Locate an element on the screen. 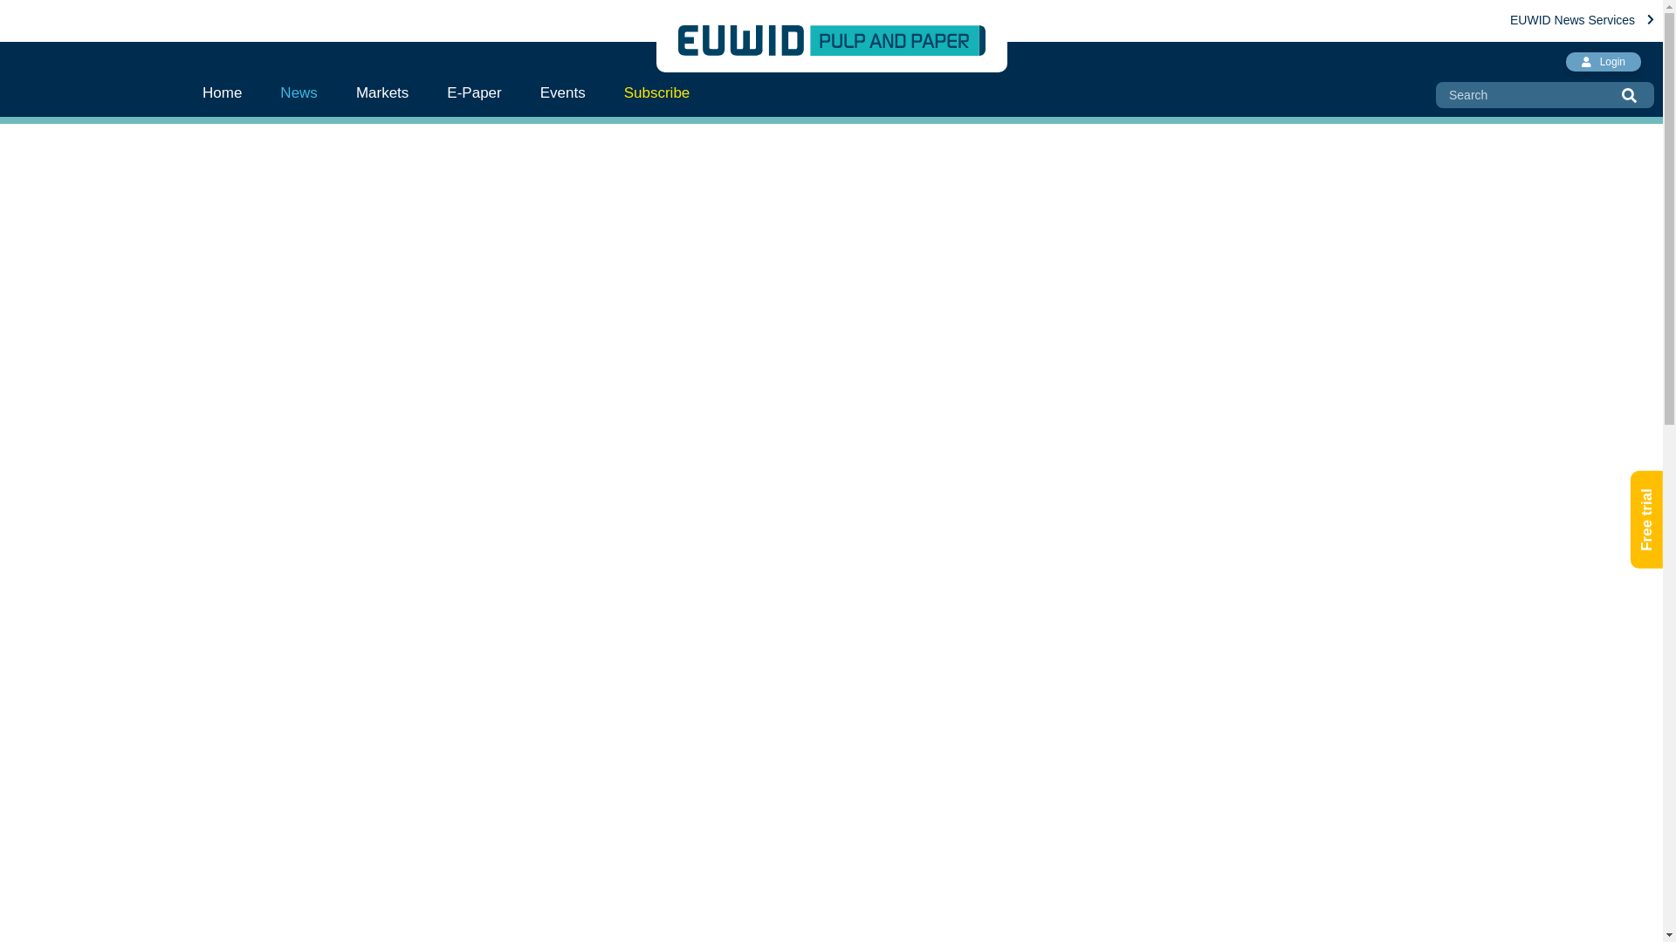 The width and height of the screenshot is (1676, 942). Login is located at coordinates (1603, 62).